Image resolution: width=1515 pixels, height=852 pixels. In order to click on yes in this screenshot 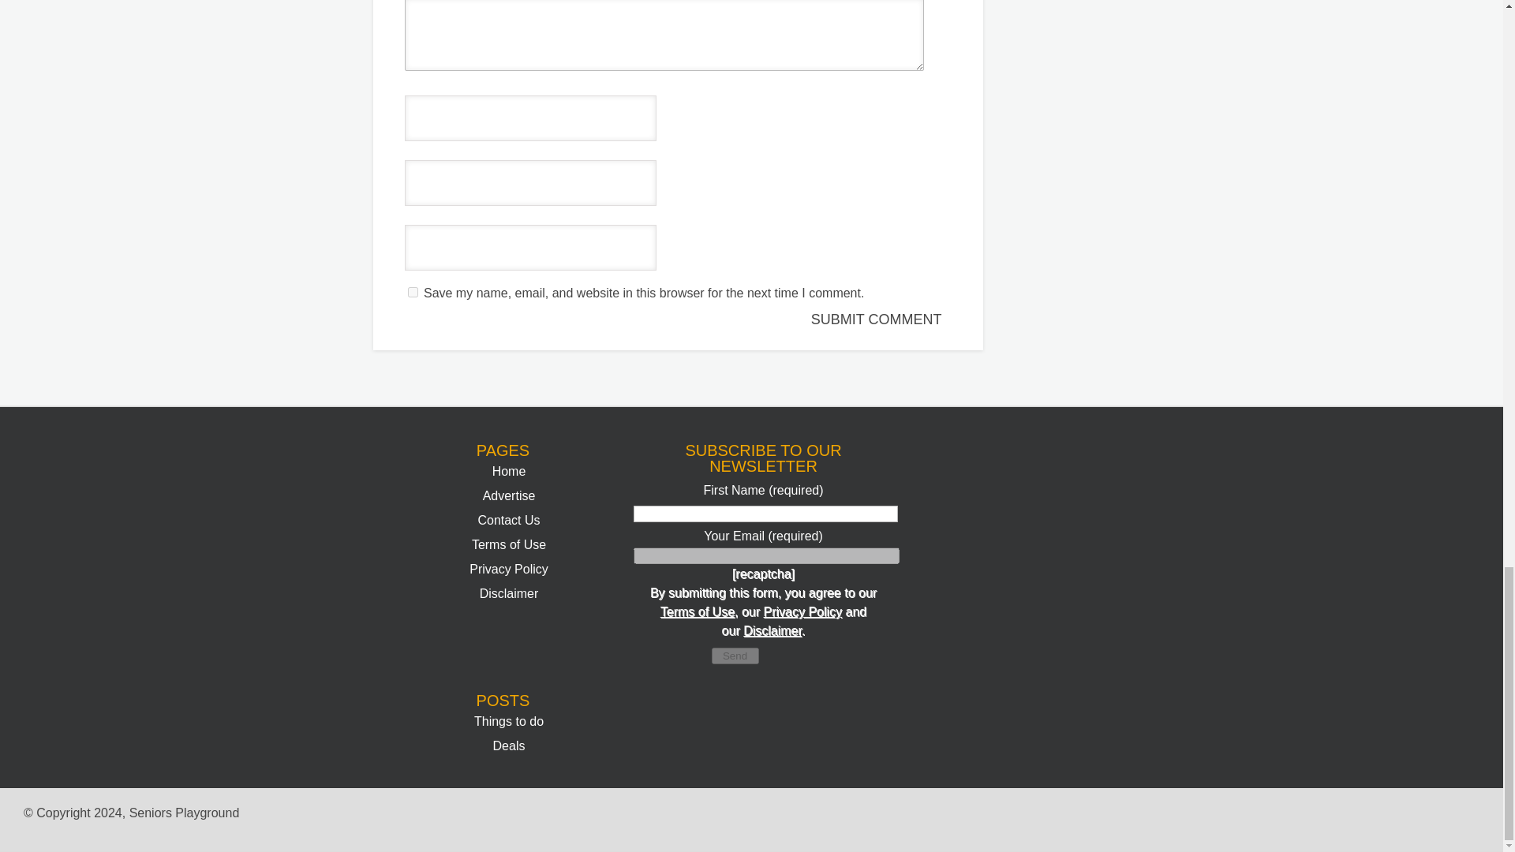, I will do `click(412, 292)`.